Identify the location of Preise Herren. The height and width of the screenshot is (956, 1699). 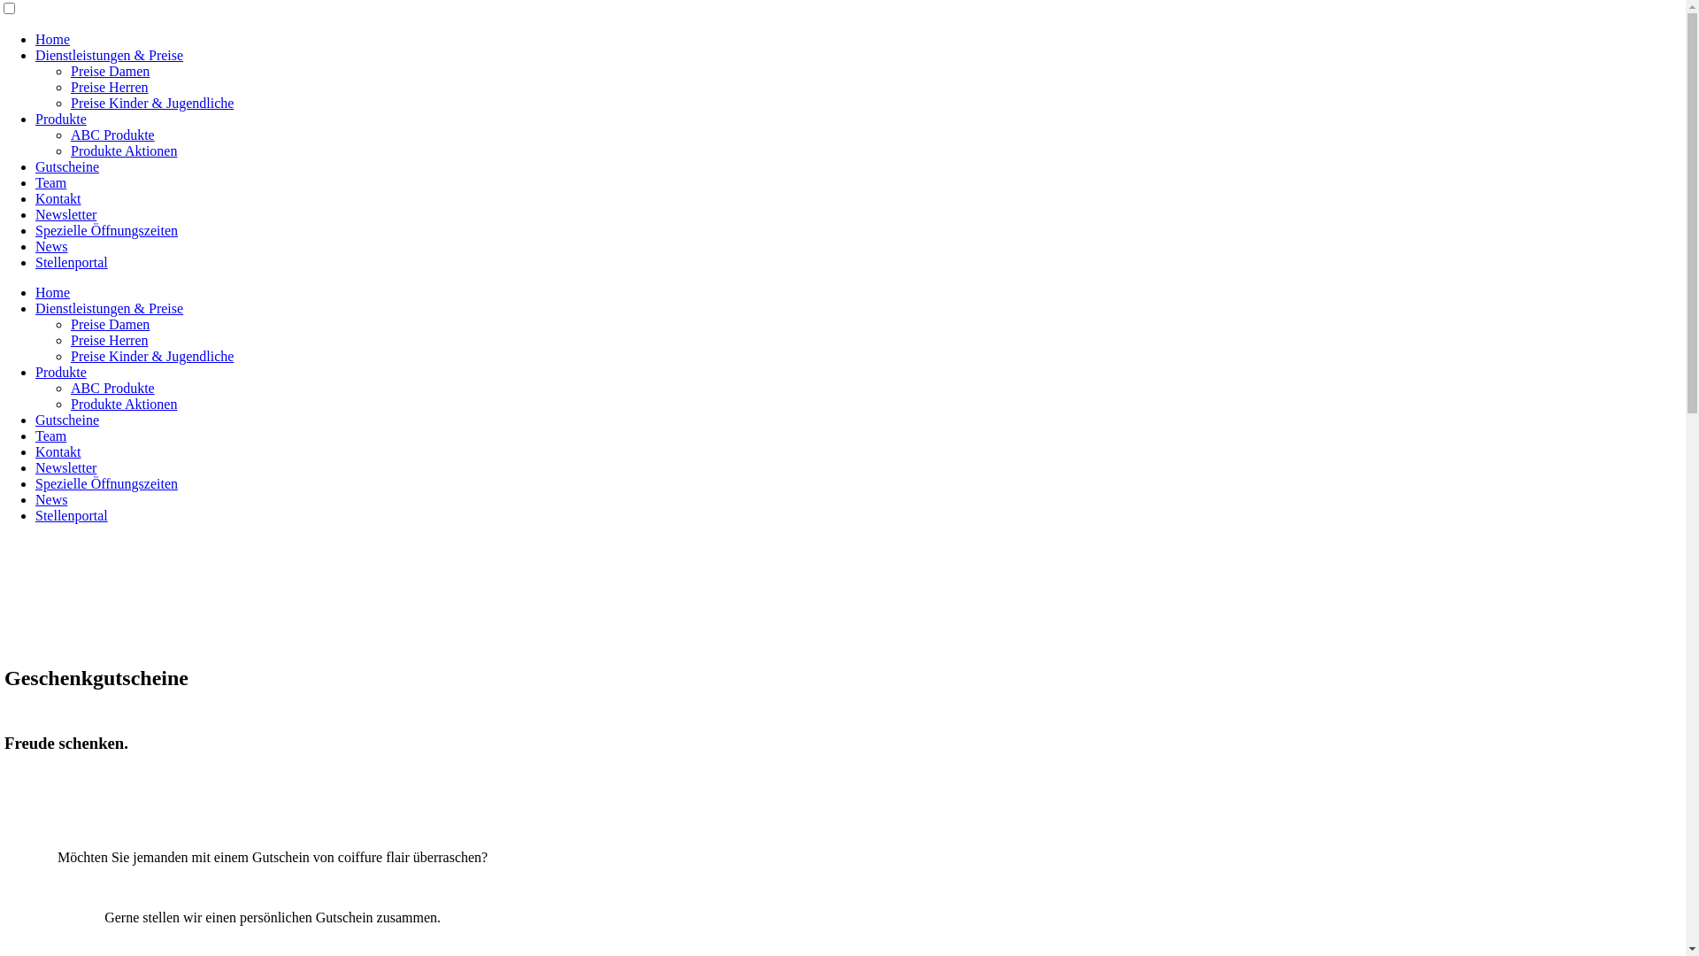
(110, 340).